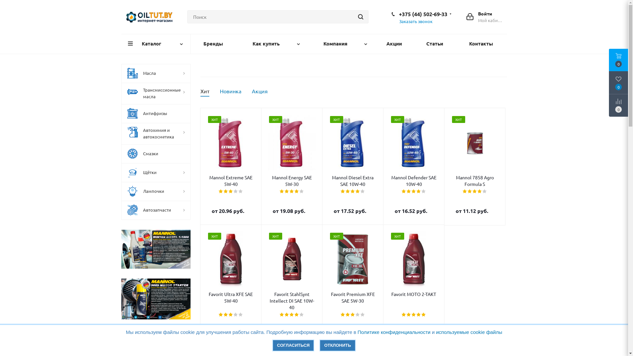 This screenshot has height=356, width=633. Describe the element at coordinates (291, 259) in the screenshot. I see `Favorit StahlSynt Intellect DI SAE 10W-40` at that location.